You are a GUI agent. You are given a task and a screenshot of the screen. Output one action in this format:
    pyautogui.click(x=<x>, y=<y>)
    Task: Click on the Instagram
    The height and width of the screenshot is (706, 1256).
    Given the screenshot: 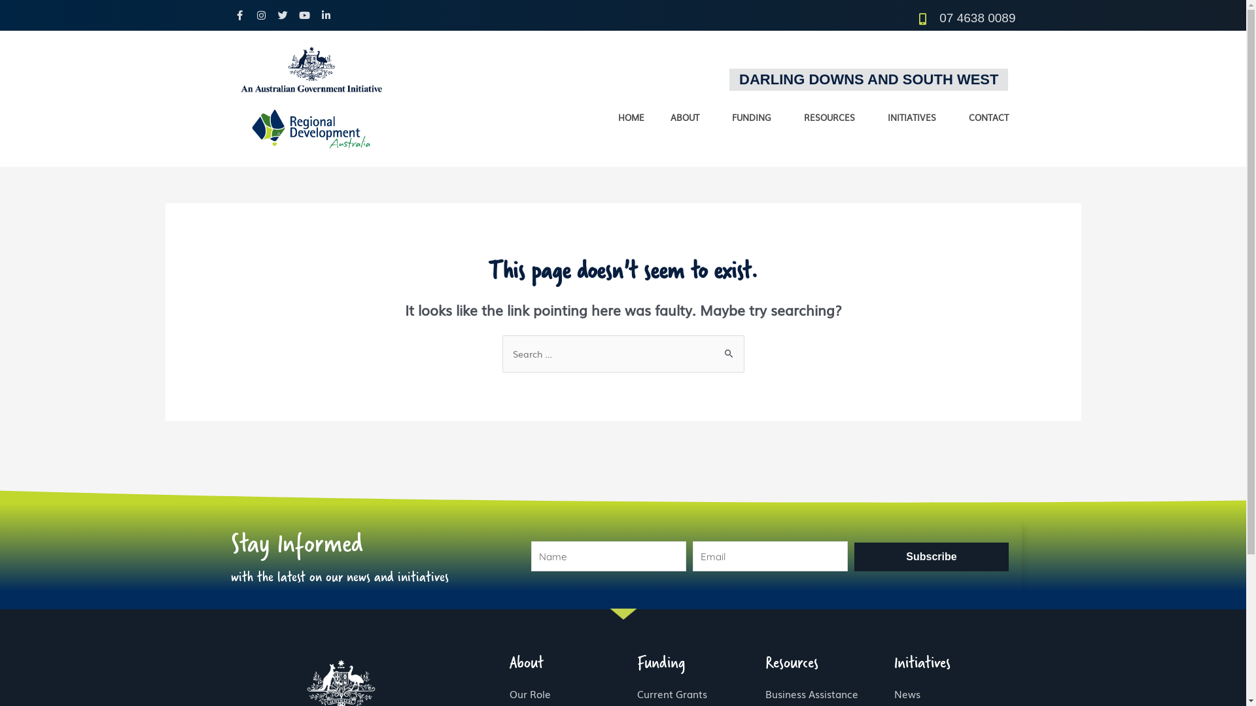 What is the action you would take?
    pyautogui.click(x=262, y=16)
    